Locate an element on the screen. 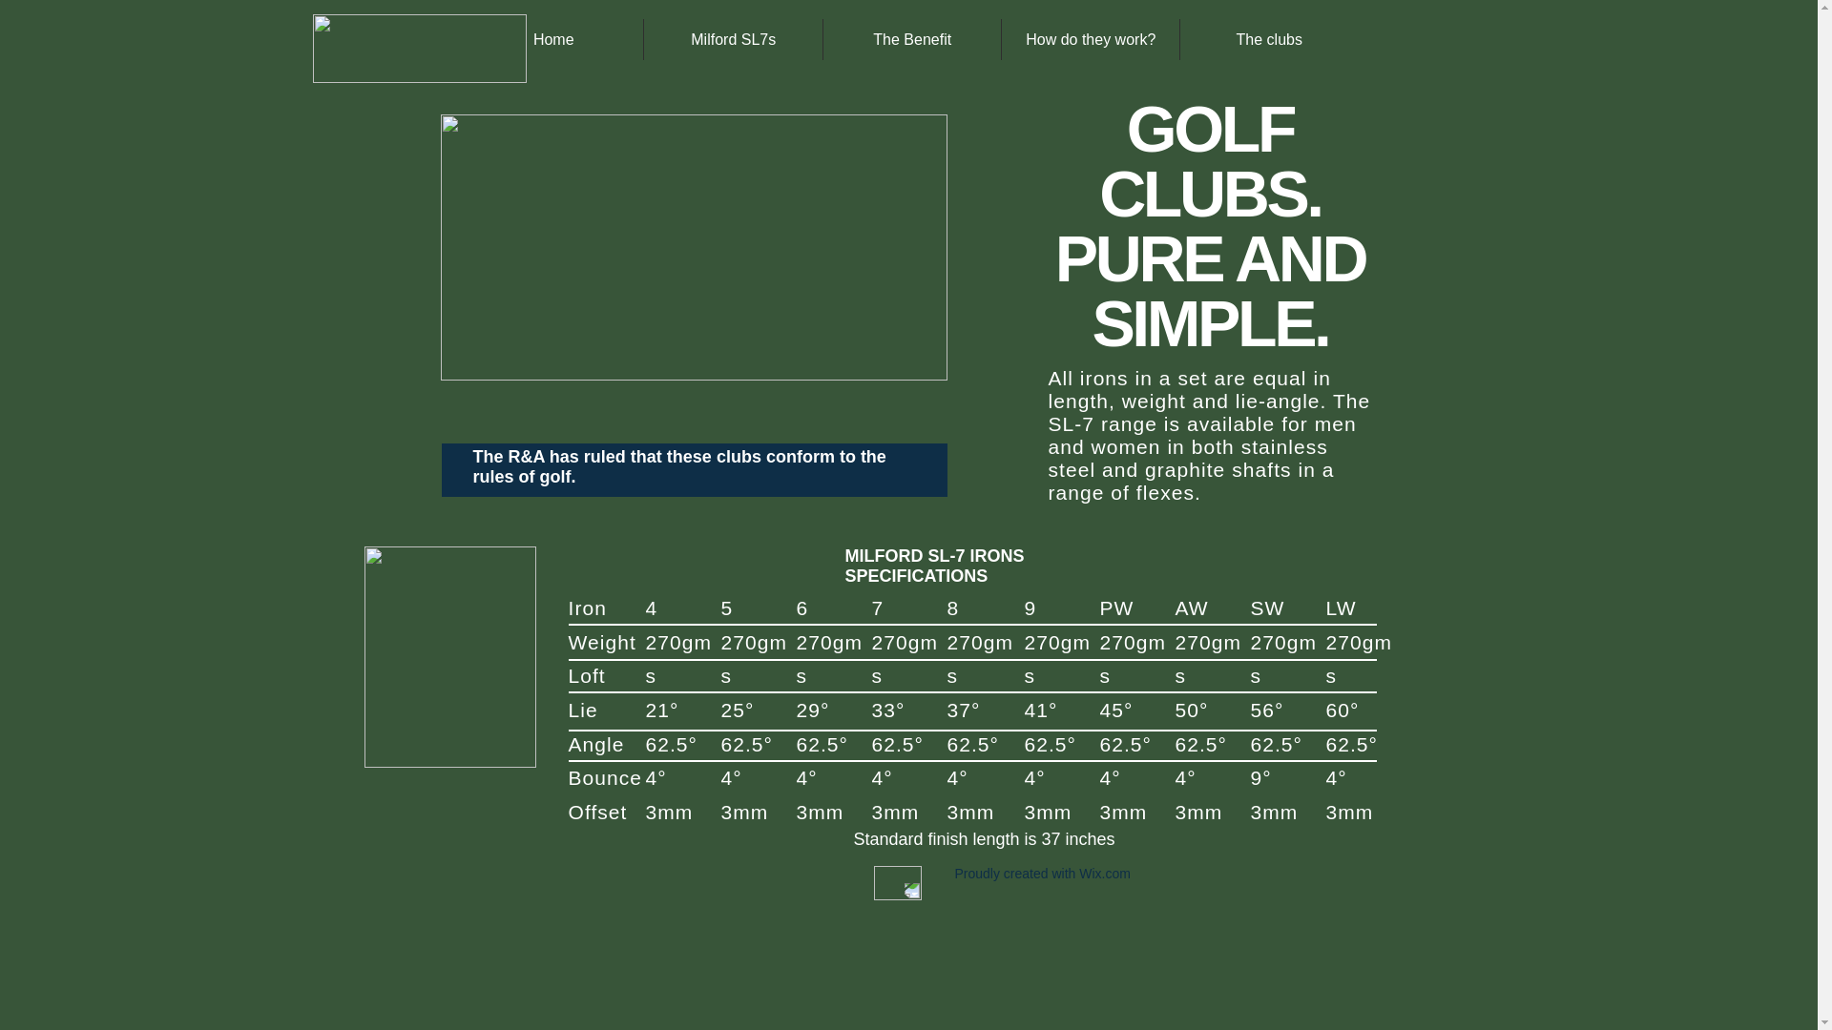  Wix.com is located at coordinates (1105, 874).